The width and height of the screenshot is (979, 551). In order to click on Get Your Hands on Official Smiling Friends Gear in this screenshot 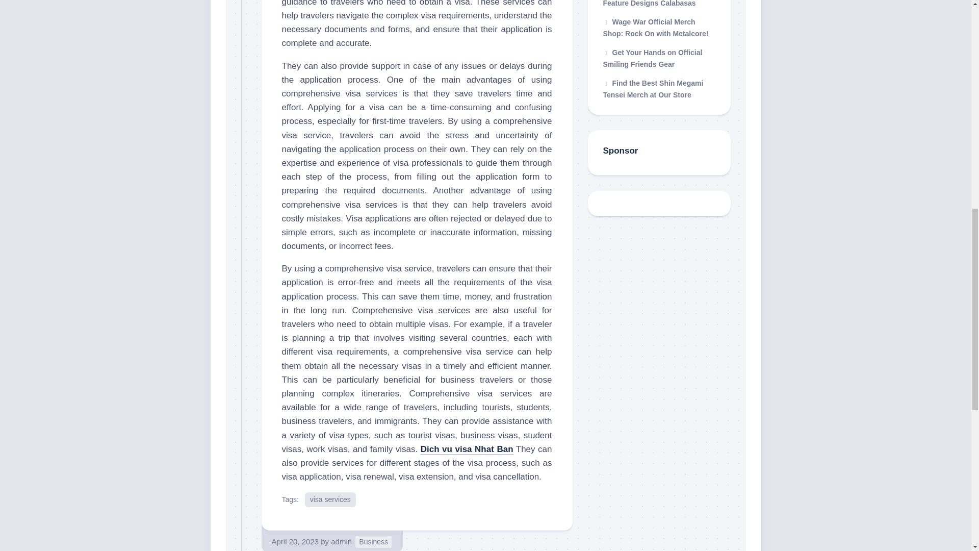, I will do `click(652, 59)`.